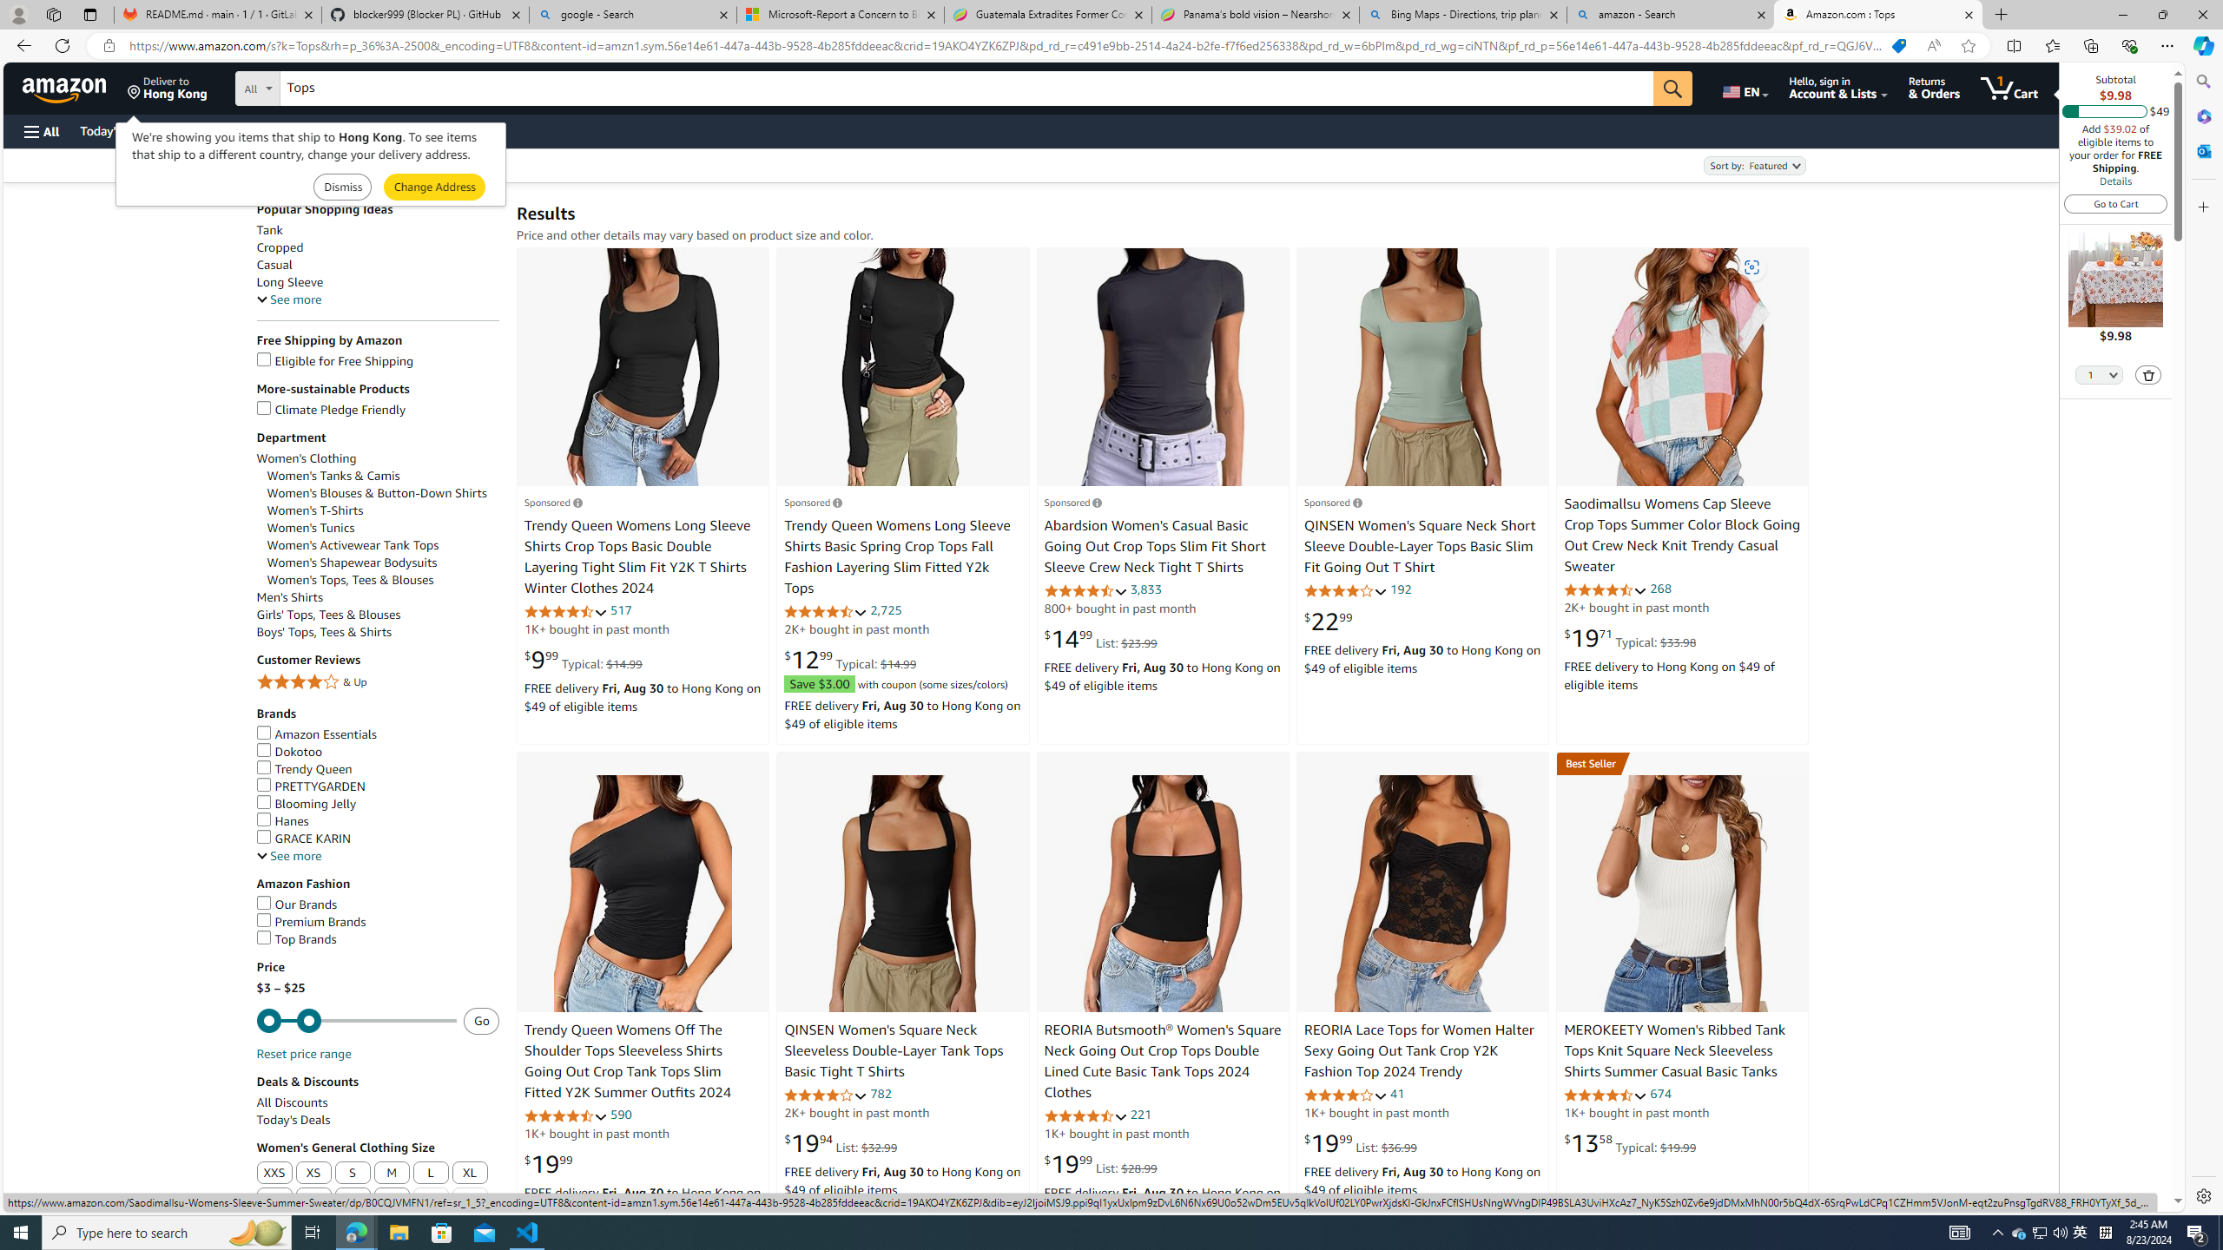 Image resolution: width=2223 pixels, height=1250 pixels. What do you see at coordinates (384, 580) in the screenshot?
I see `Women's Tops, Tees & Blouses` at bounding box center [384, 580].